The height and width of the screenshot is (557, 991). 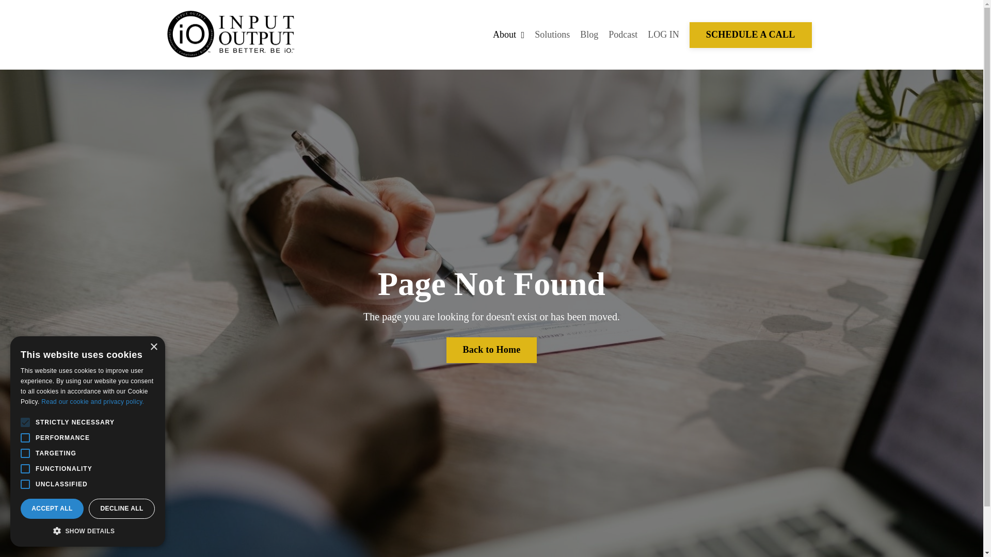 I want to click on LOG IN, so click(x=663, y=34).